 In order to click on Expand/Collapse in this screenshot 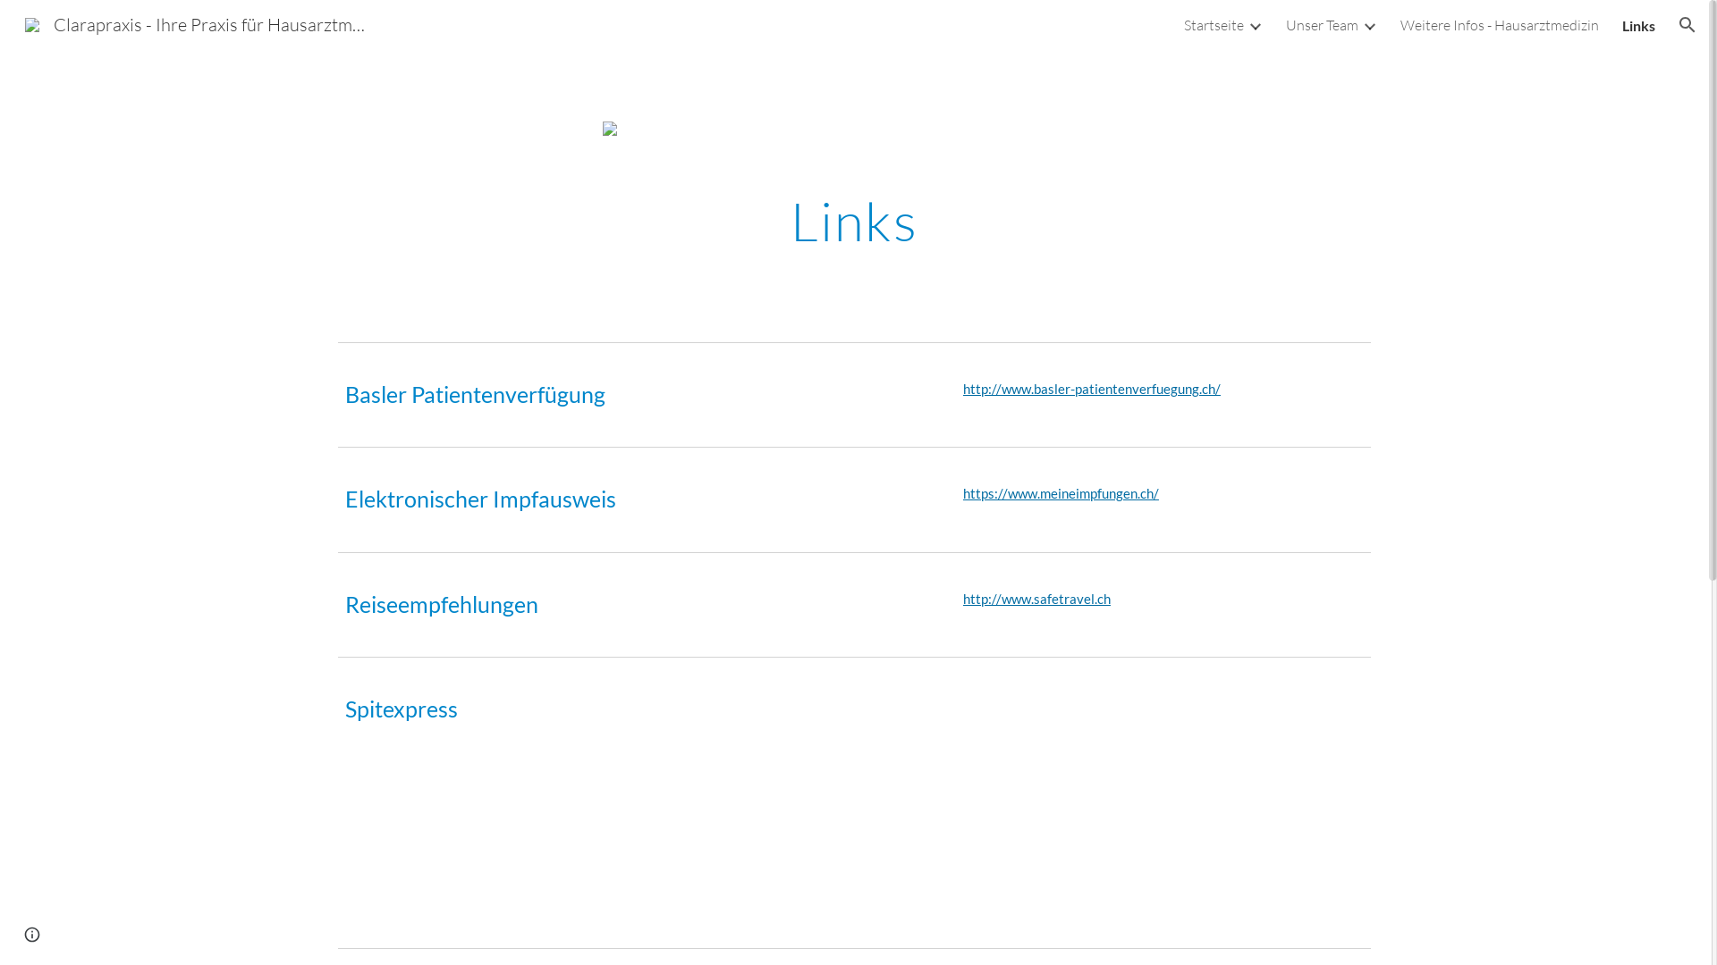, I will do `click(1369, 25)`.